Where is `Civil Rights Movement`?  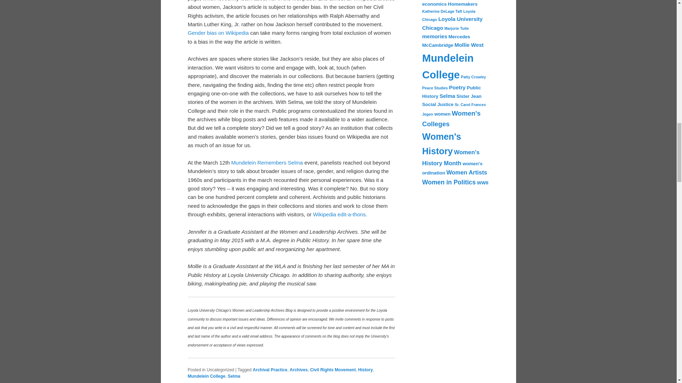
Civil Rights Movement is located at coordinates (333, 370).